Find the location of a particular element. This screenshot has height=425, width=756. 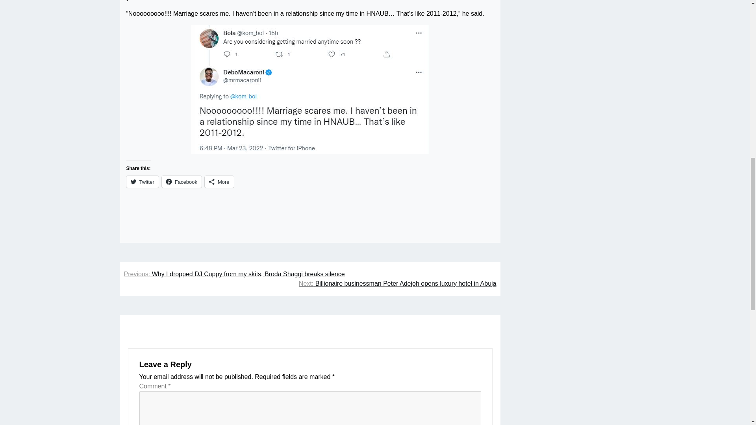

Click to share on Twitter is located at coordinates (142, 182).